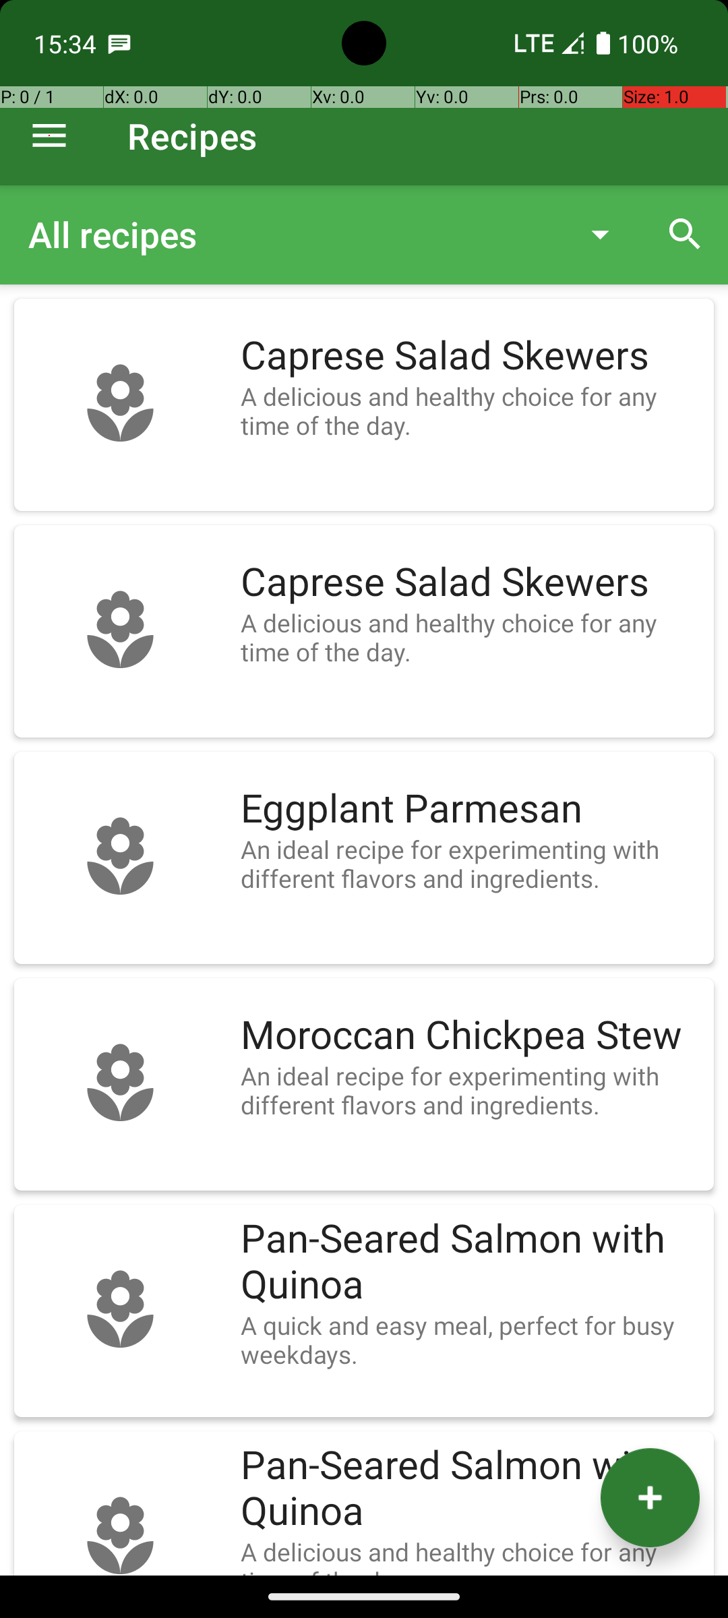 The height and width of the screenshot is (1618, 728). What do you see at coordinates (471, 1262) in the screenshot?
I see `Pan-Seared Salmon with Quinoa` at bounding box center [471, 1262].